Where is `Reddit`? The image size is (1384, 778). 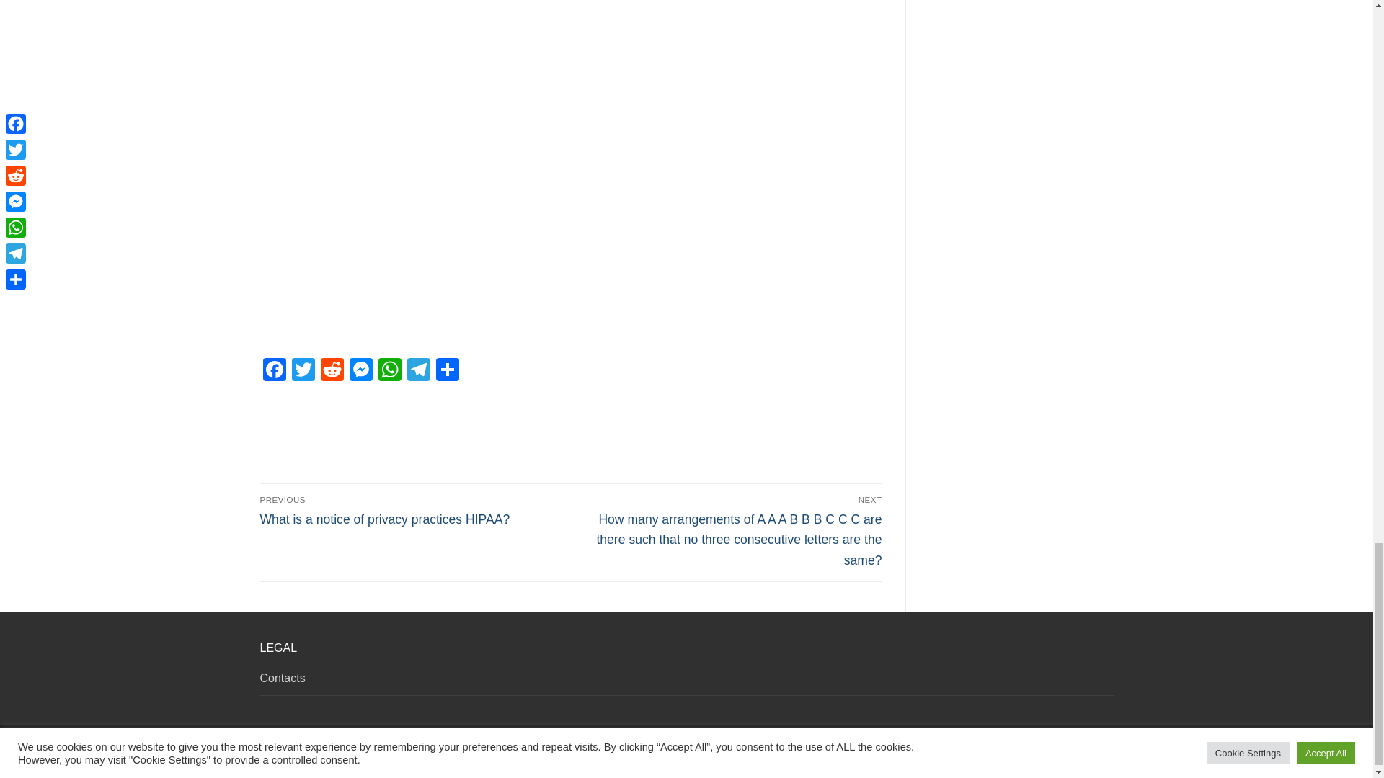 Reddit is located at coordinates (332, 370).